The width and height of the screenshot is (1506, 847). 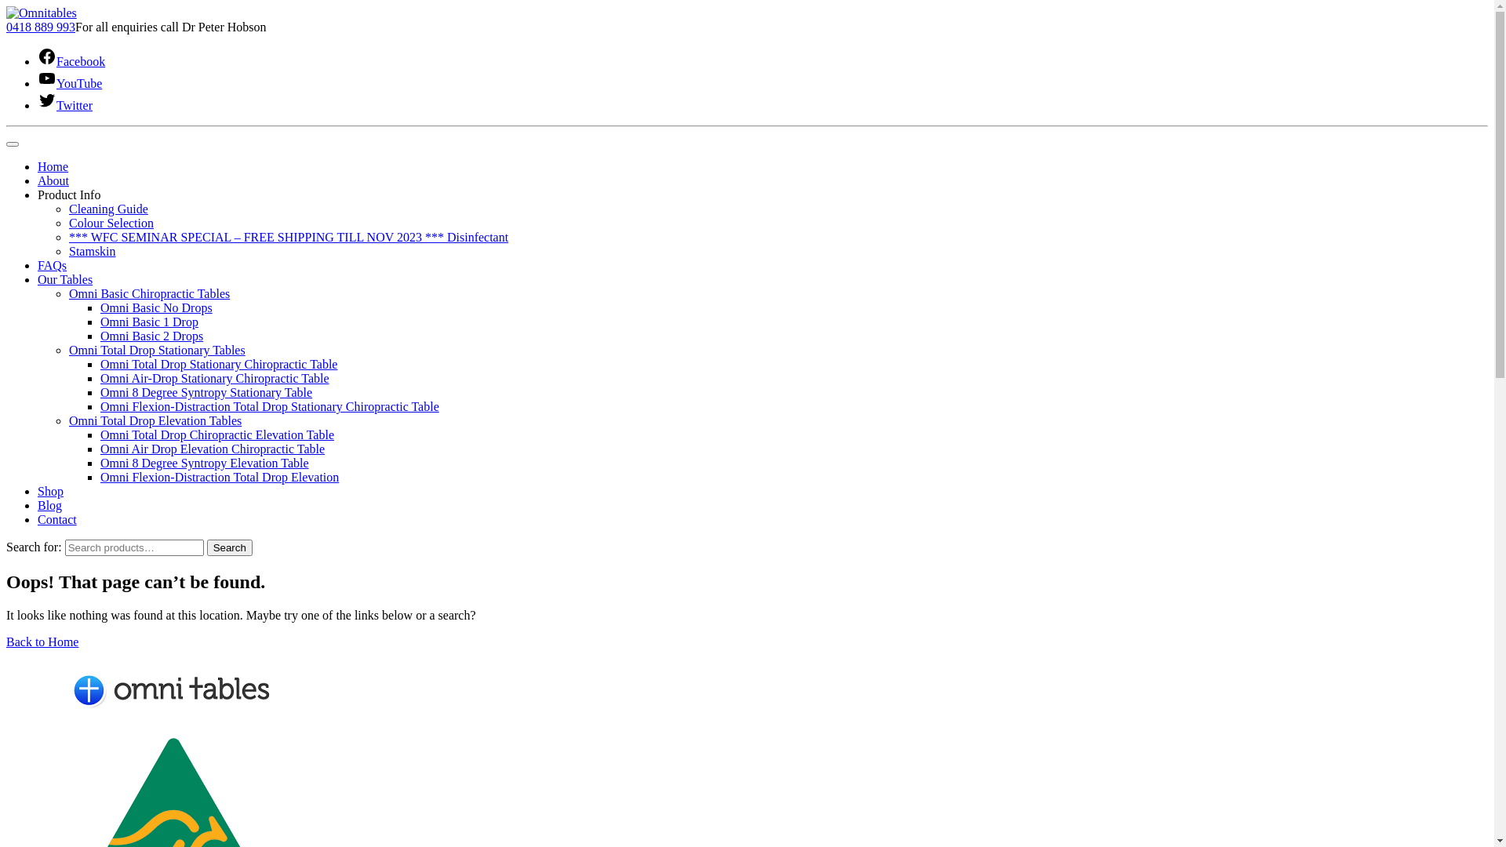 What do you see at coordinates (149, 322) in the screenshot?
I see `Omni Basic 1 Drop` at bounding box center [149, 322].